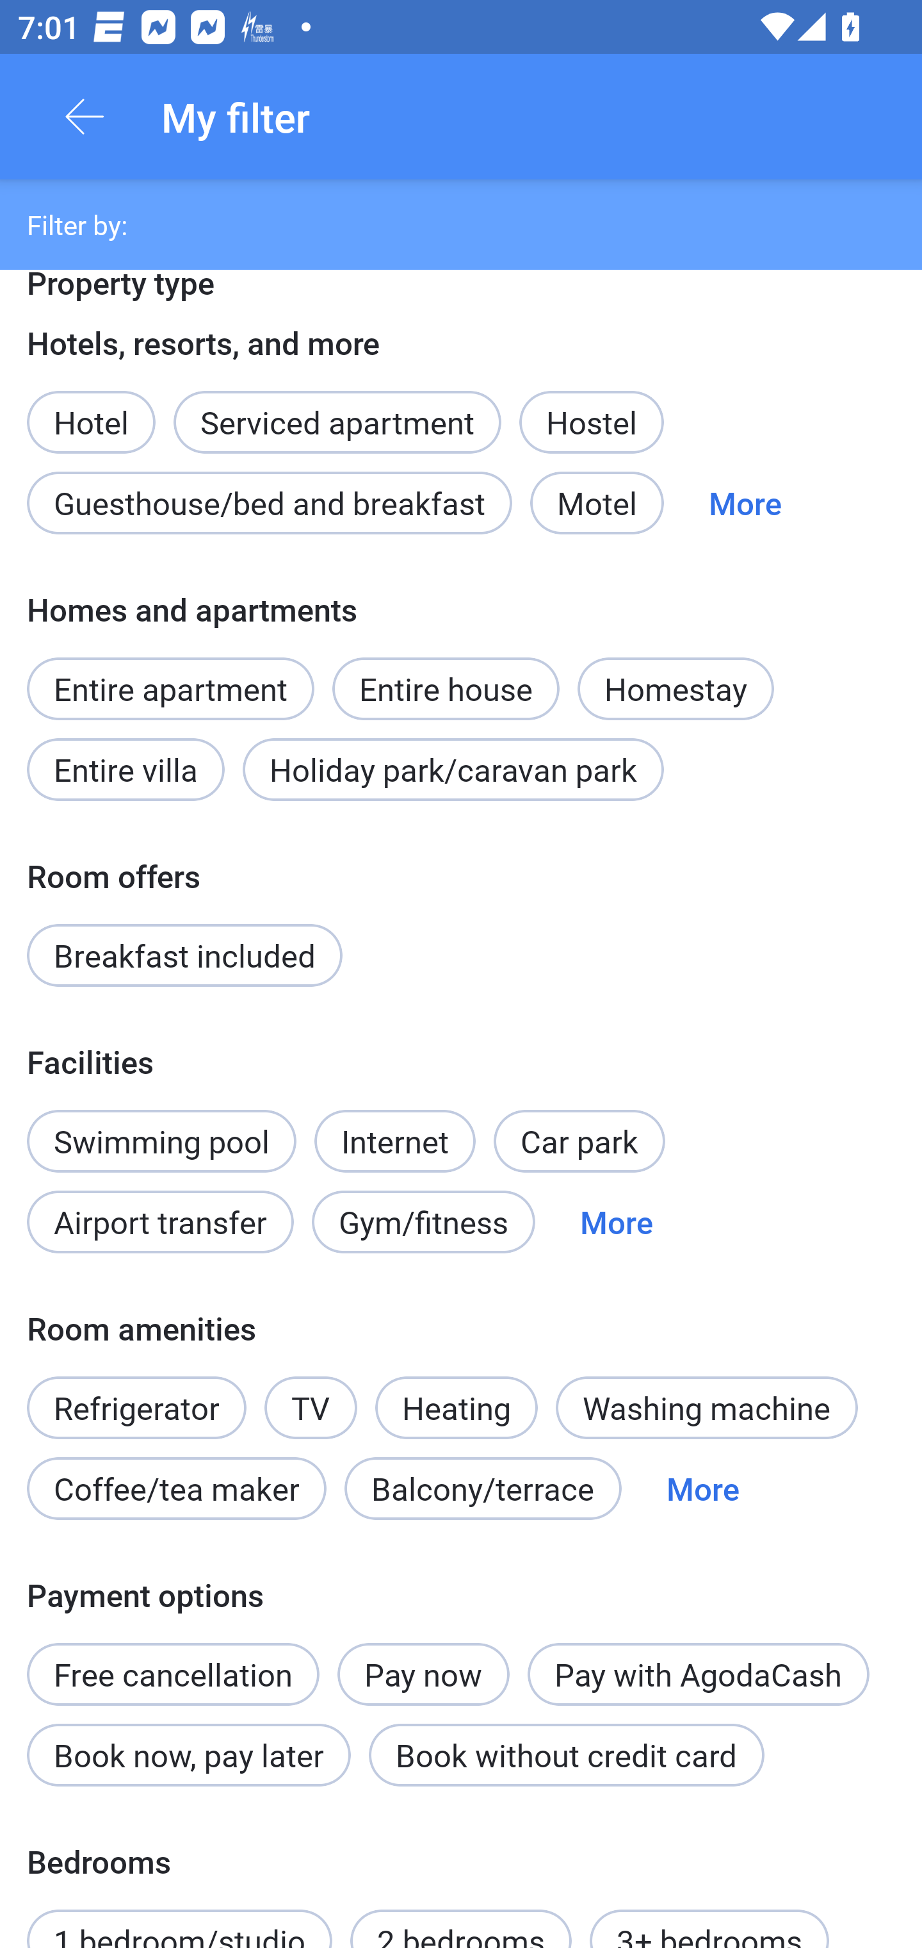 This screenshot has height=1948, width=922. Describe the element at coordinates (703, 1489) in the screenshot. I see `More` at that location.